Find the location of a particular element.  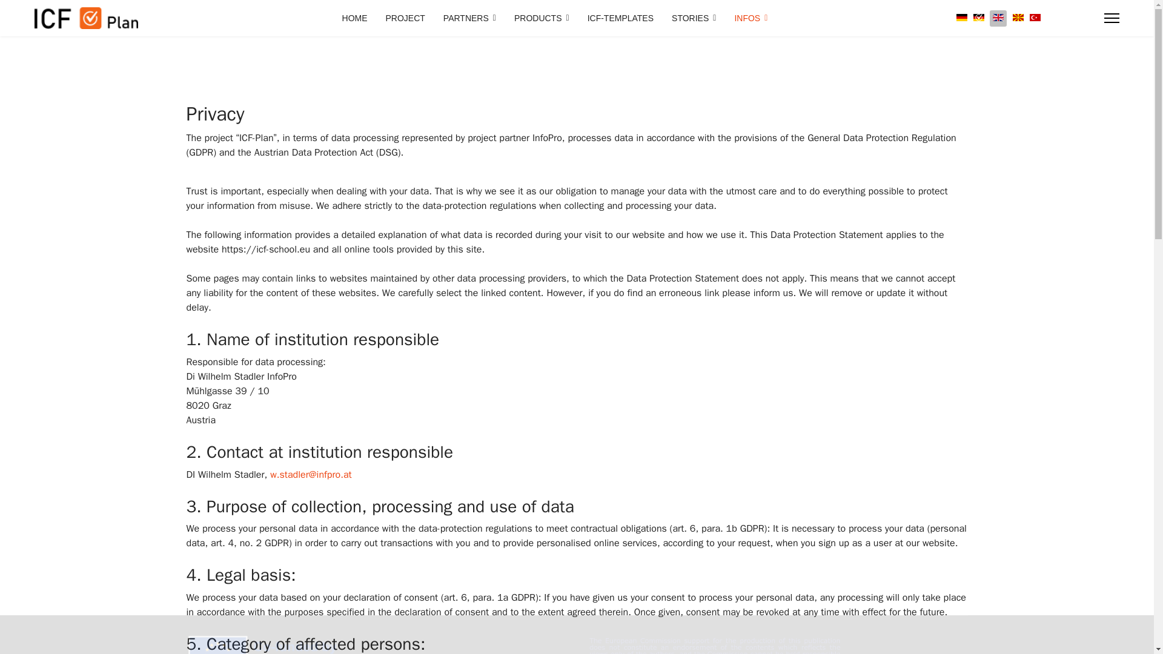

INFOS is located at coordinates (746, 18).